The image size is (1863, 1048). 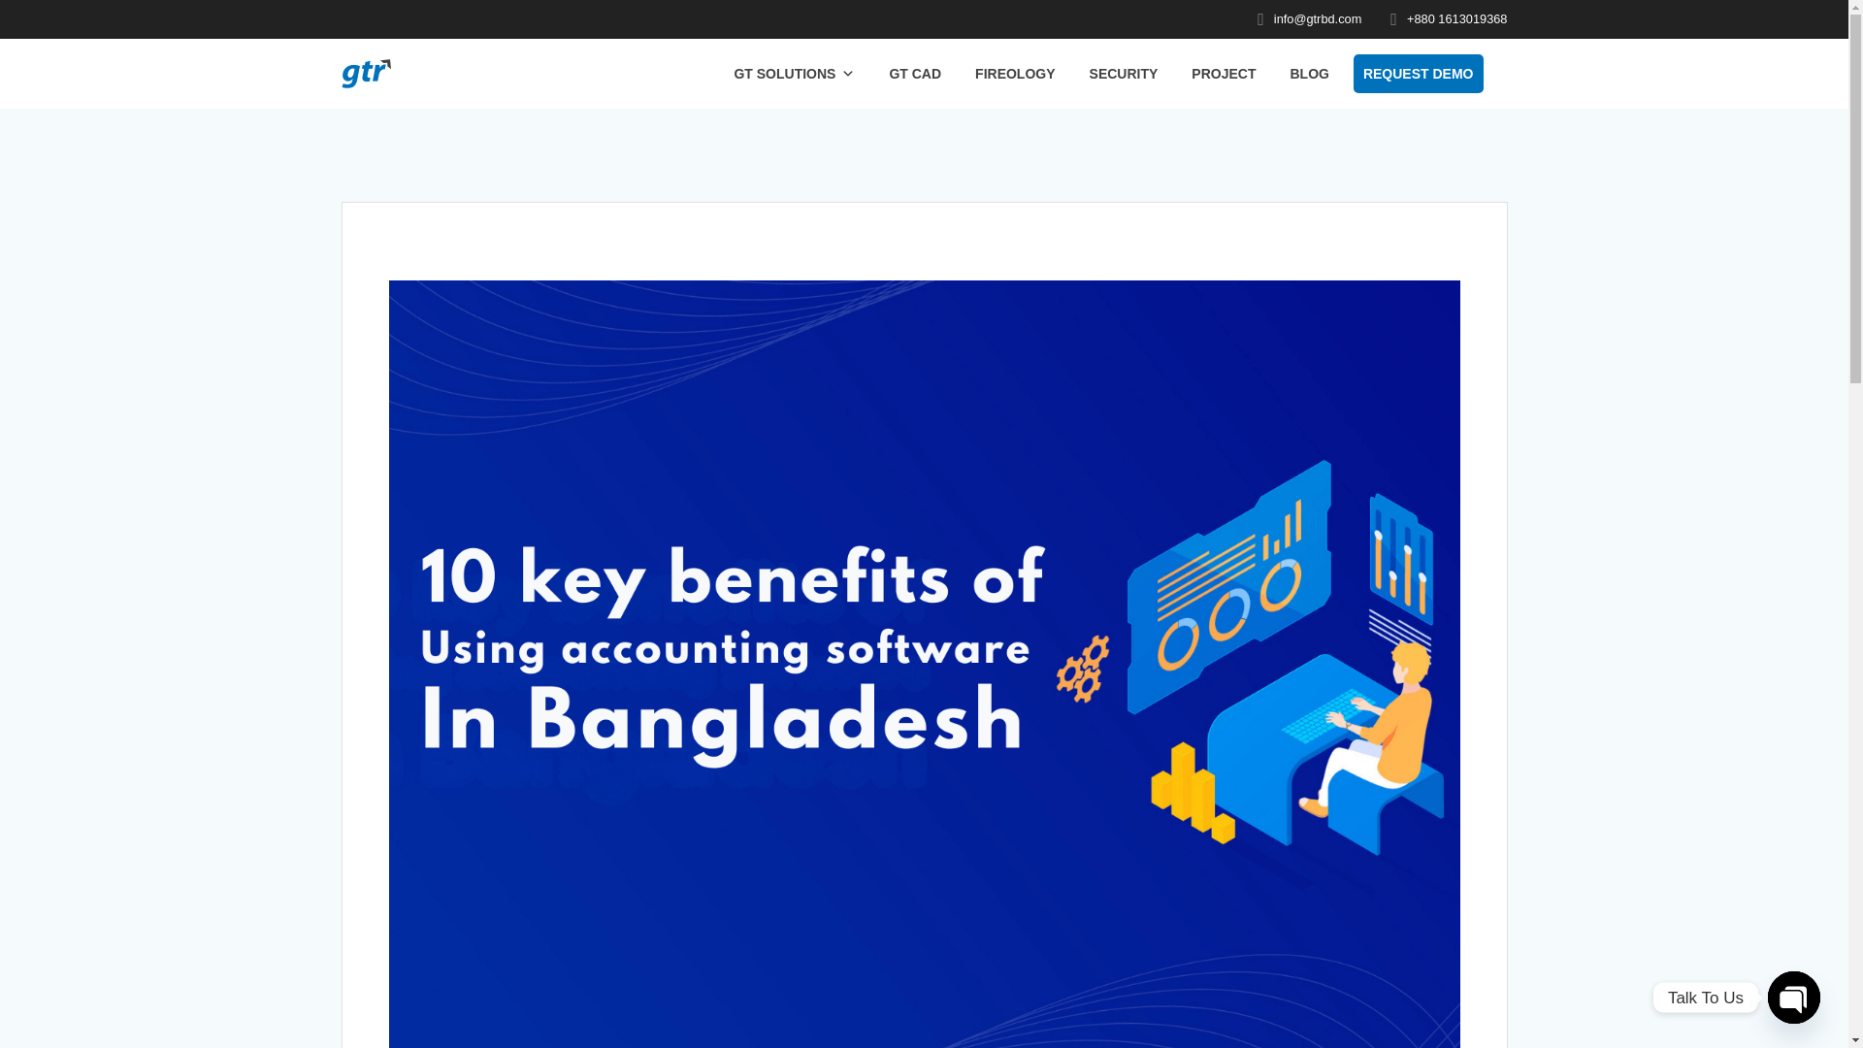 What do you see at coordinates (1124, 74) in the screenshot?
I see `SECURITY` at bounding box center [1124, 74].